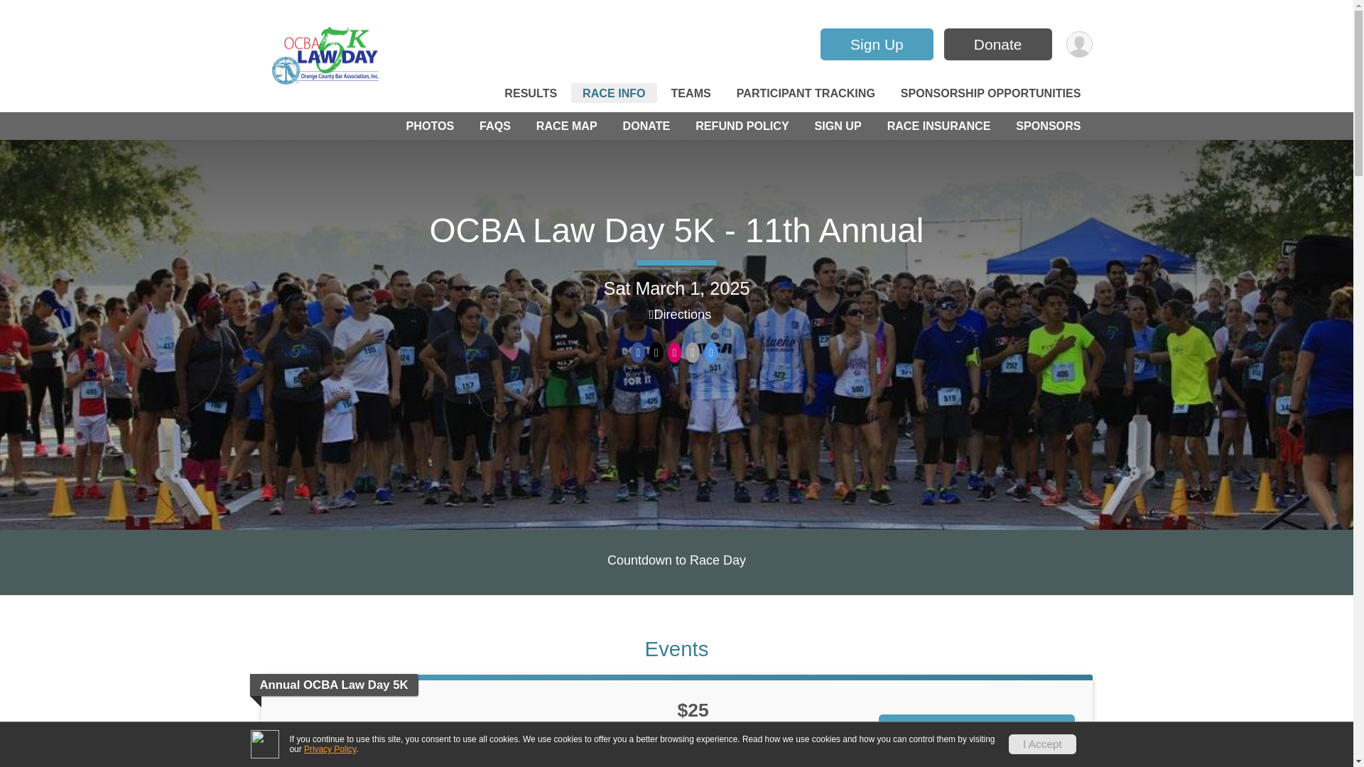  What do you see at coordinates (806, 92) in the screenshot?
I see `PARTICIPANT TRACKING` at bounding box center [806, 92].